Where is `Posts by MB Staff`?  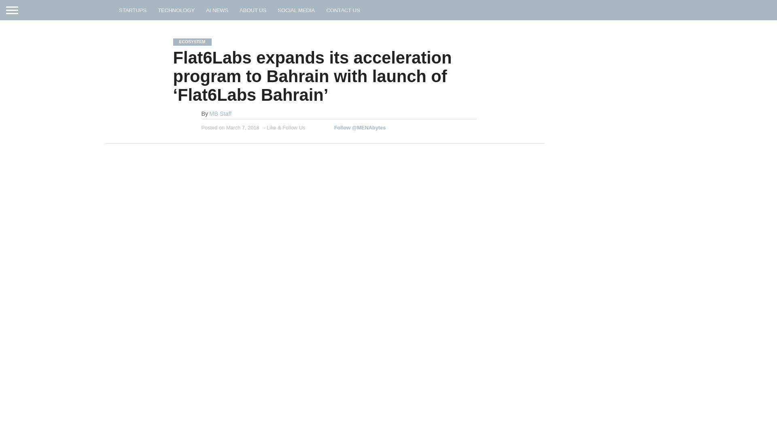
Posts by MB Staff is located at coordinates (220, 114).